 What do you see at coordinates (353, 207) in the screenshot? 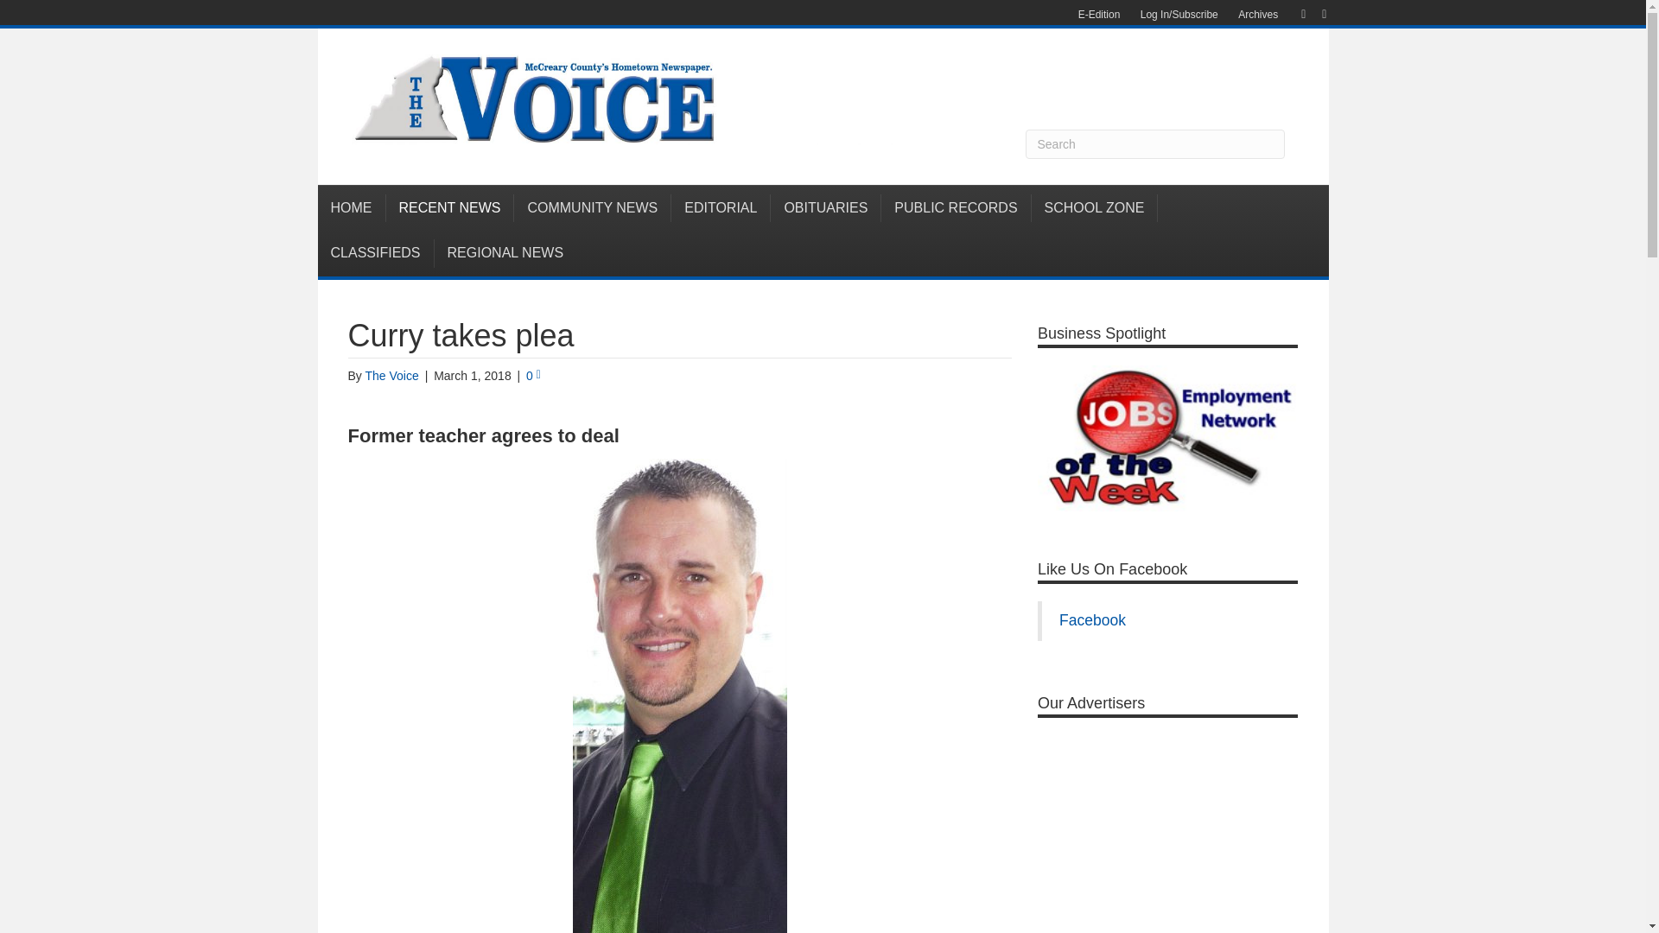
I see `HOME` at bounding box center [353, 207].